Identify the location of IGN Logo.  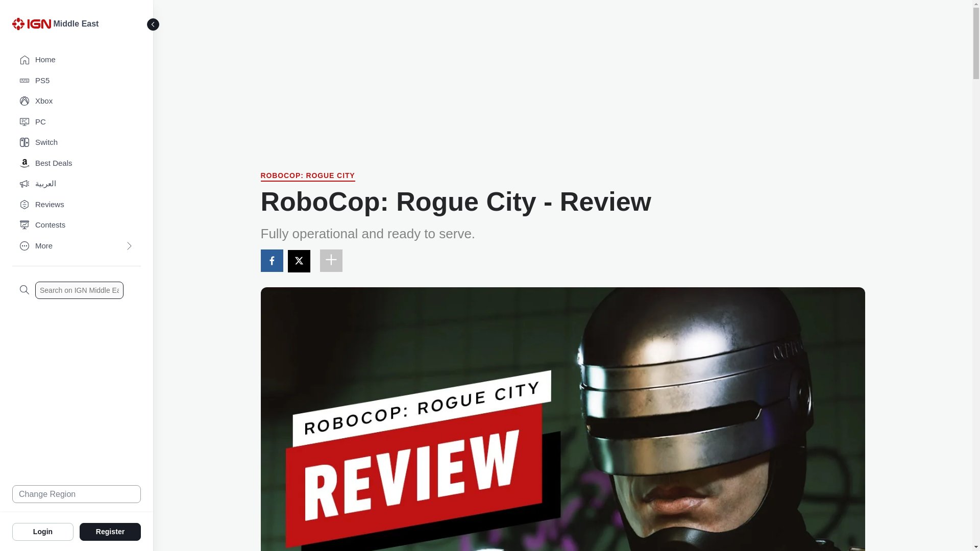
(33, 27).